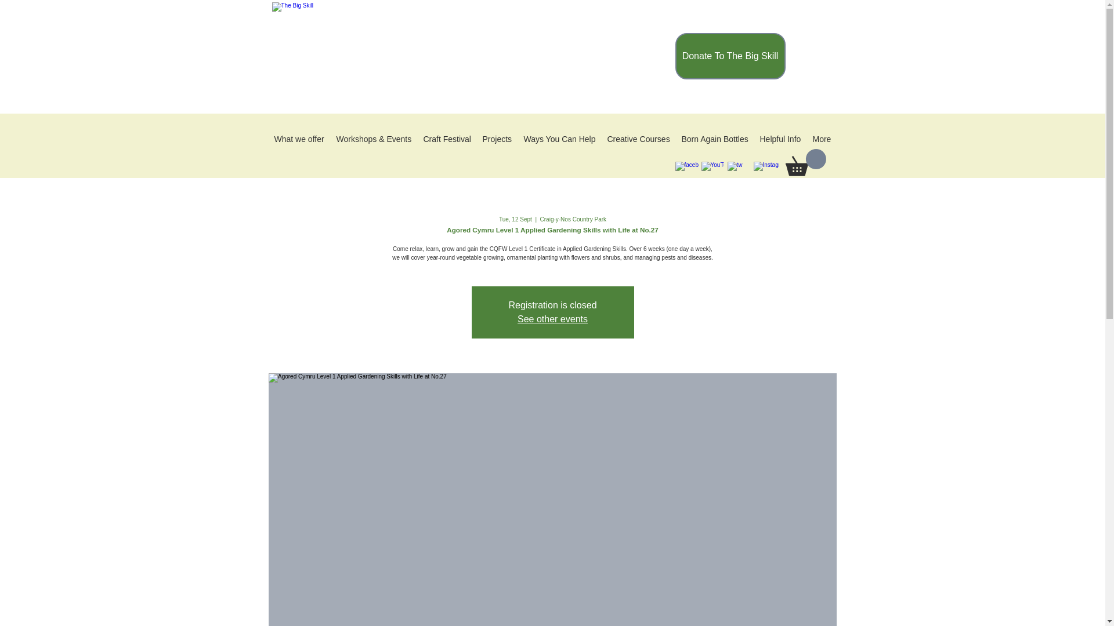 This screenshot has width=1114, height=626. What do you see at coordinates (299, 139) in the screenshot?
I see `What we offer` at bounding box center [299, 139].